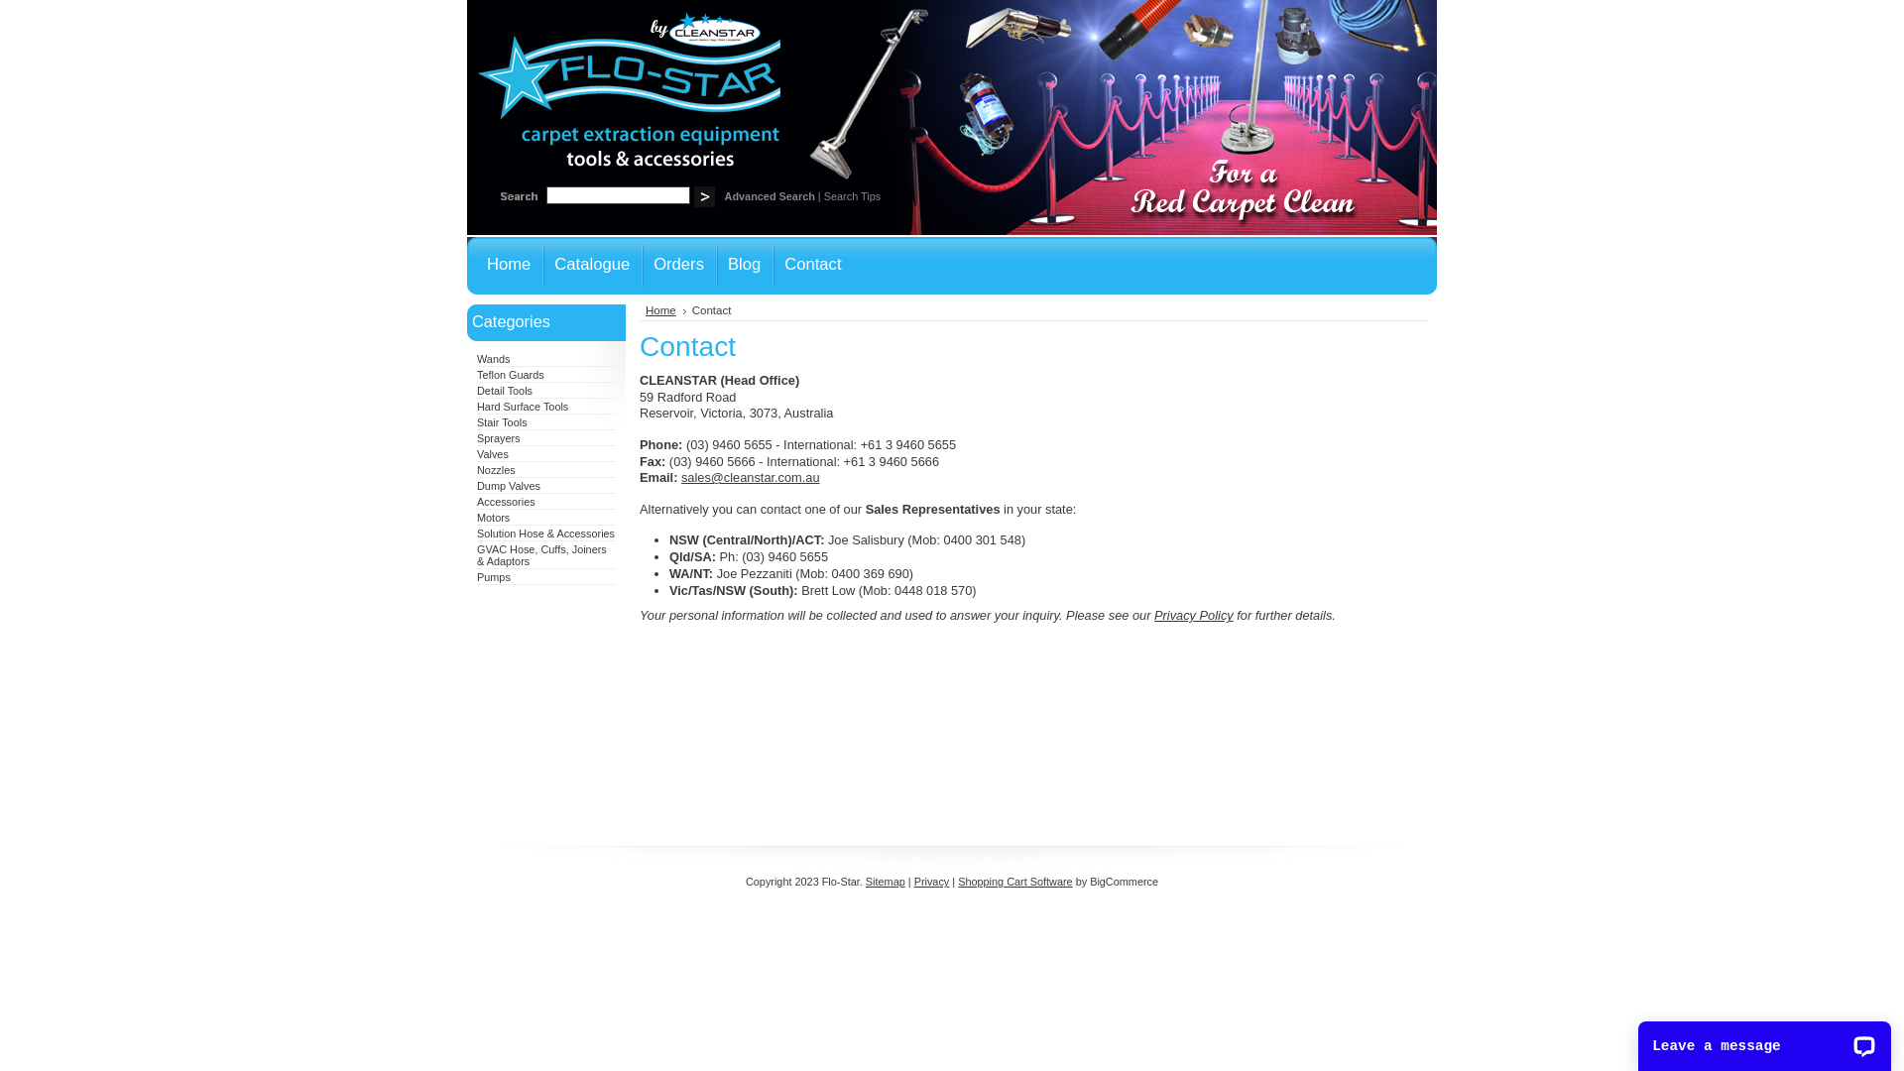 The image size is (1904, 1071). What do you see at coordinates (886, 881) in the screenshot?
I see `Sitemap` at bounding box center [886, 881].